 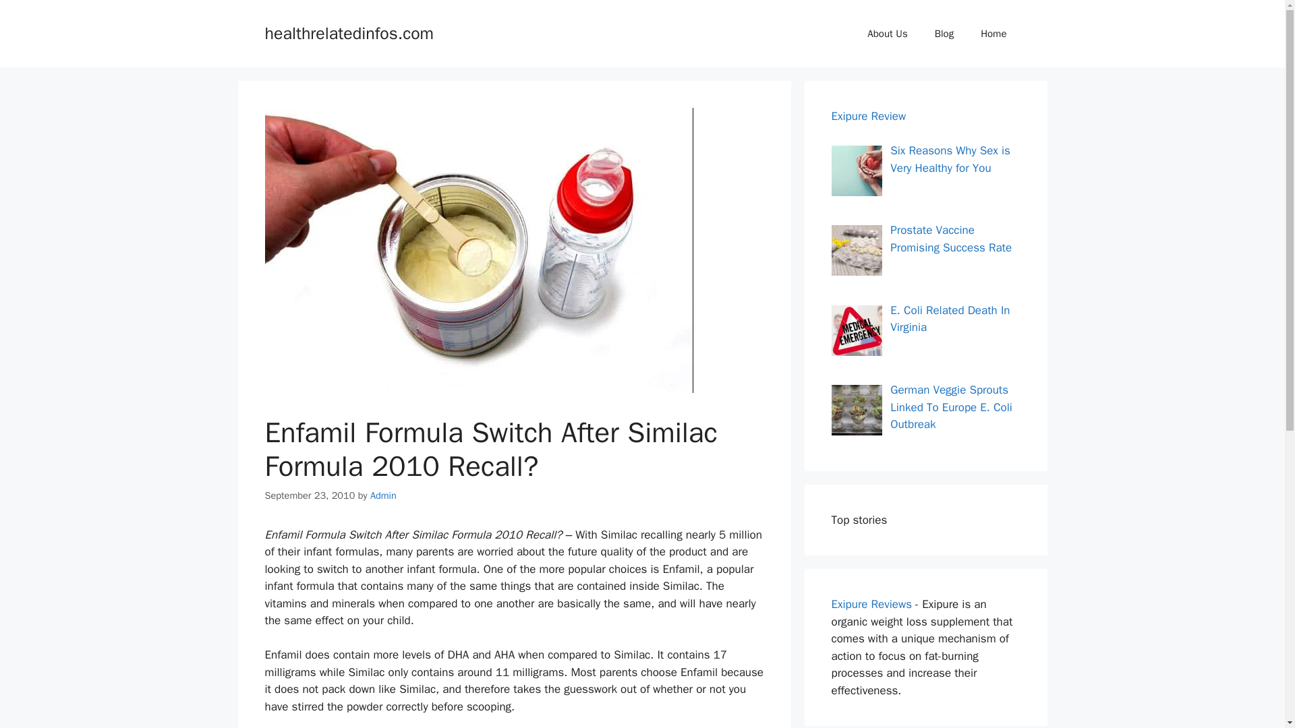 I want to click on Exipure Review, so click(x=868, y=116).